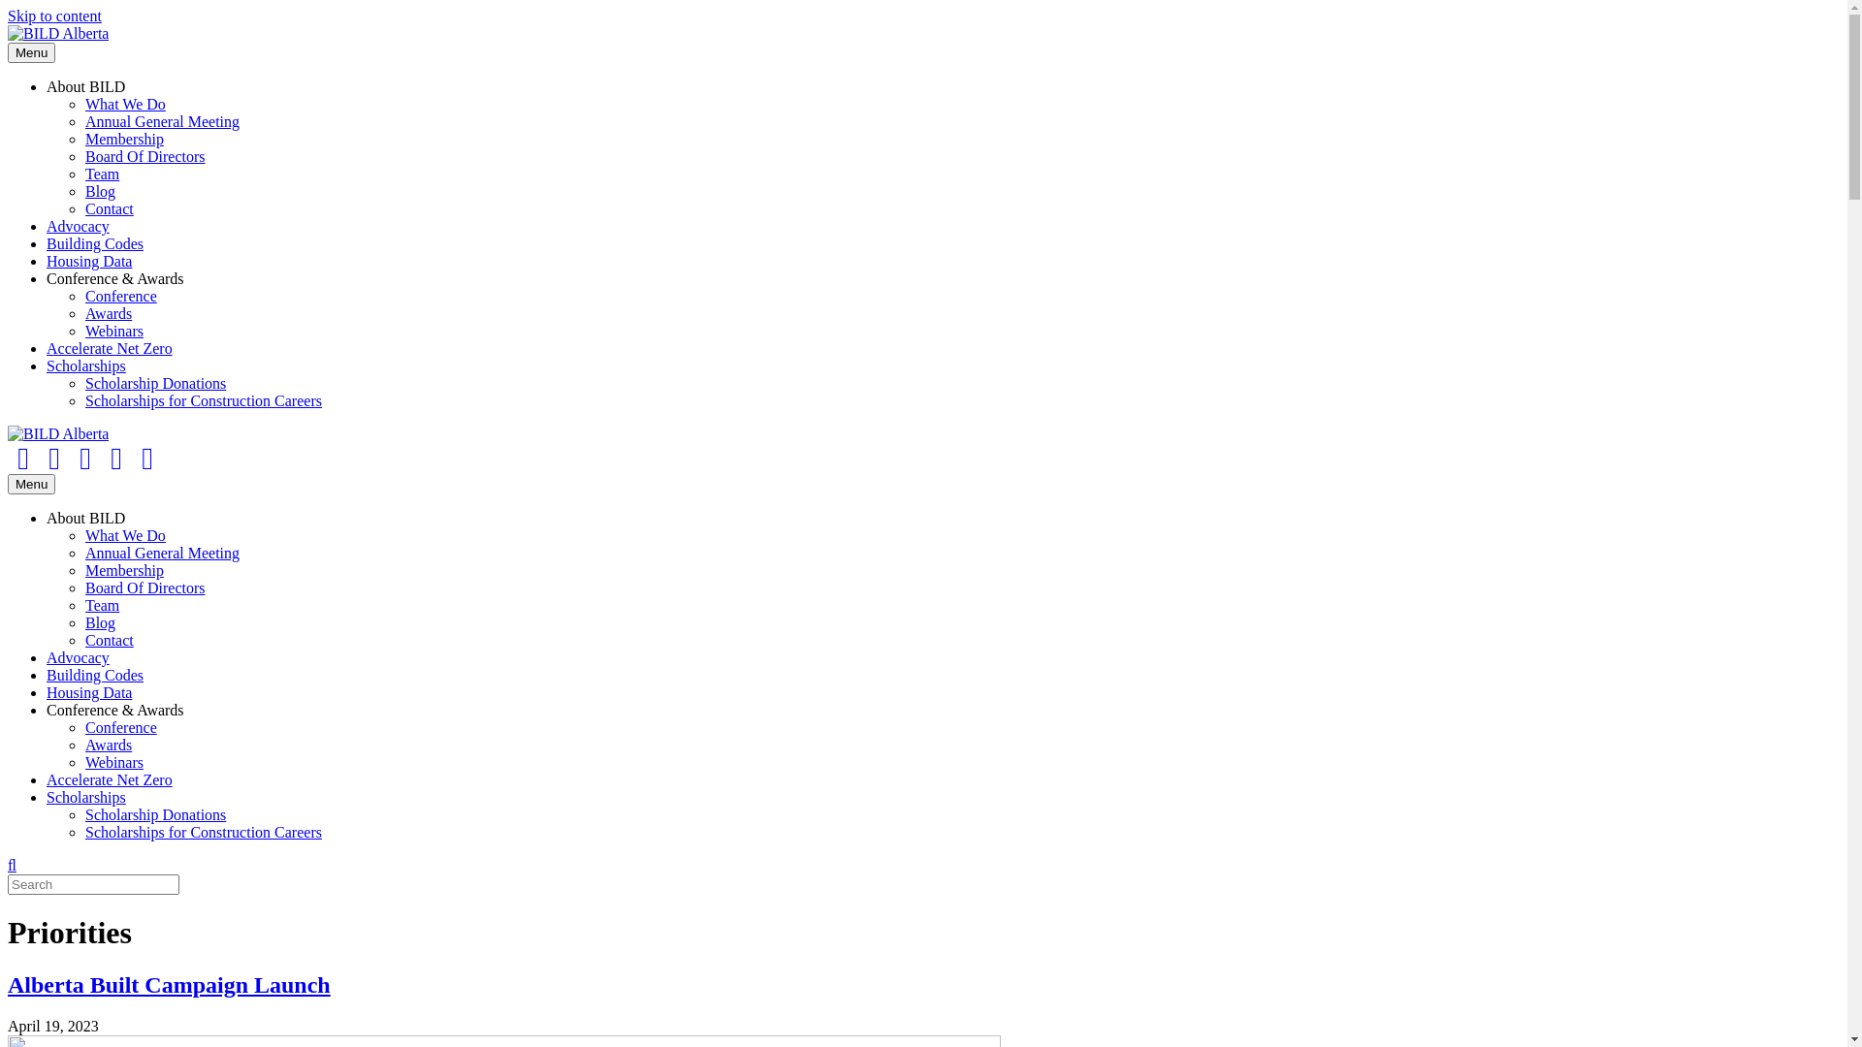 The height and width of the screenshot is (1047, 1862). What do you see at coordinates (155, 384) in the screenshot?
I see `Scholarship Donations` at bounding box center [155, 384].